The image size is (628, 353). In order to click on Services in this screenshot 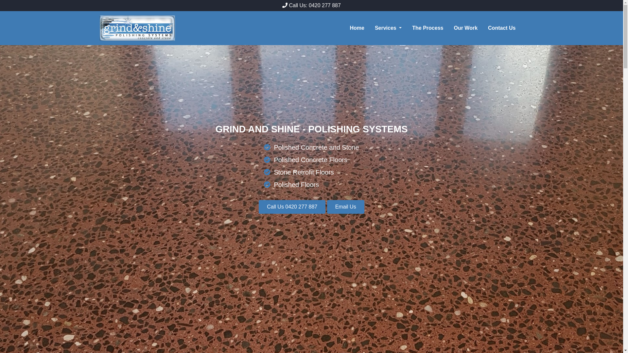, I will do `click(391, 28)`.